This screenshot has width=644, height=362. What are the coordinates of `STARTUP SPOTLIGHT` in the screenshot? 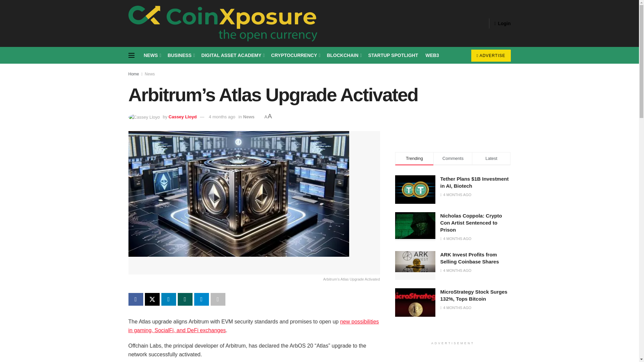 It's located at (393, 55).